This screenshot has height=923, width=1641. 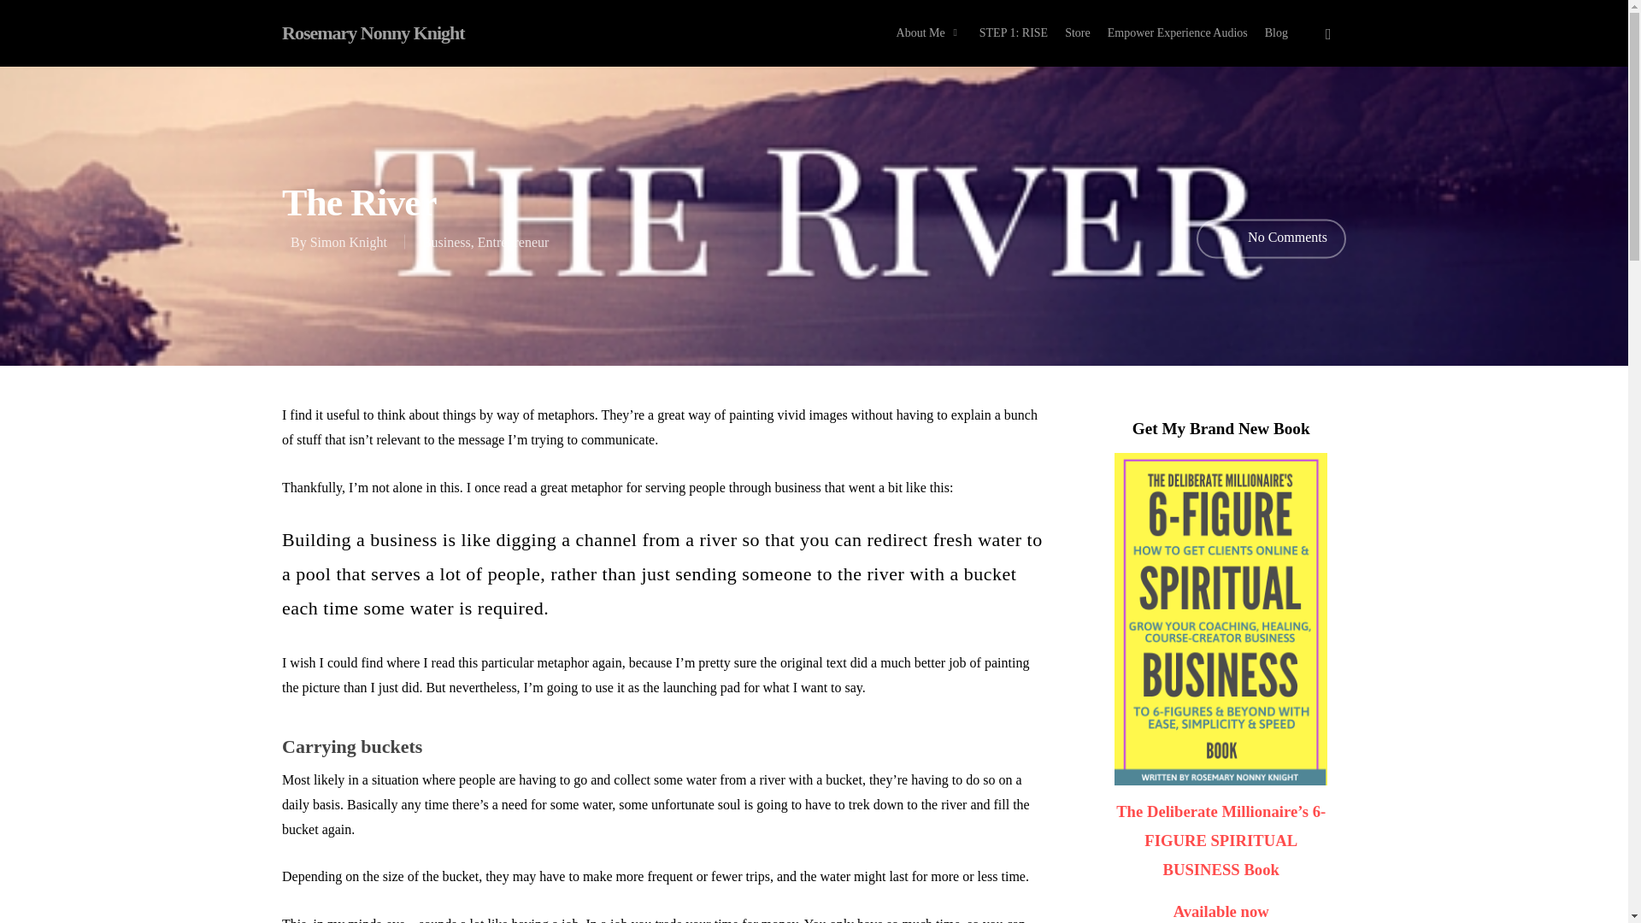 I want to click on No Comments, so click(x=1270, y=239).